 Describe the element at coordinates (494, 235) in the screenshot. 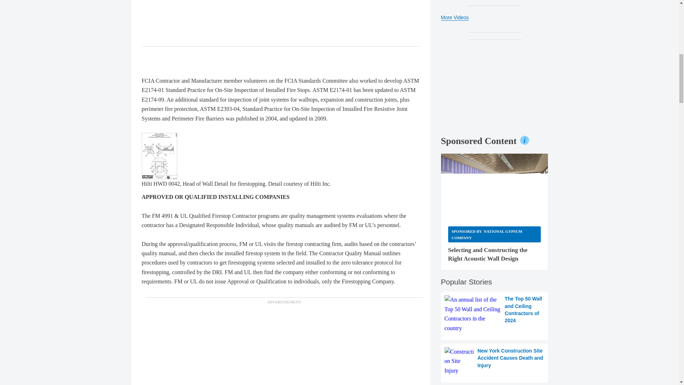

I see `Sponsored by National Gypsum Company` at that location.